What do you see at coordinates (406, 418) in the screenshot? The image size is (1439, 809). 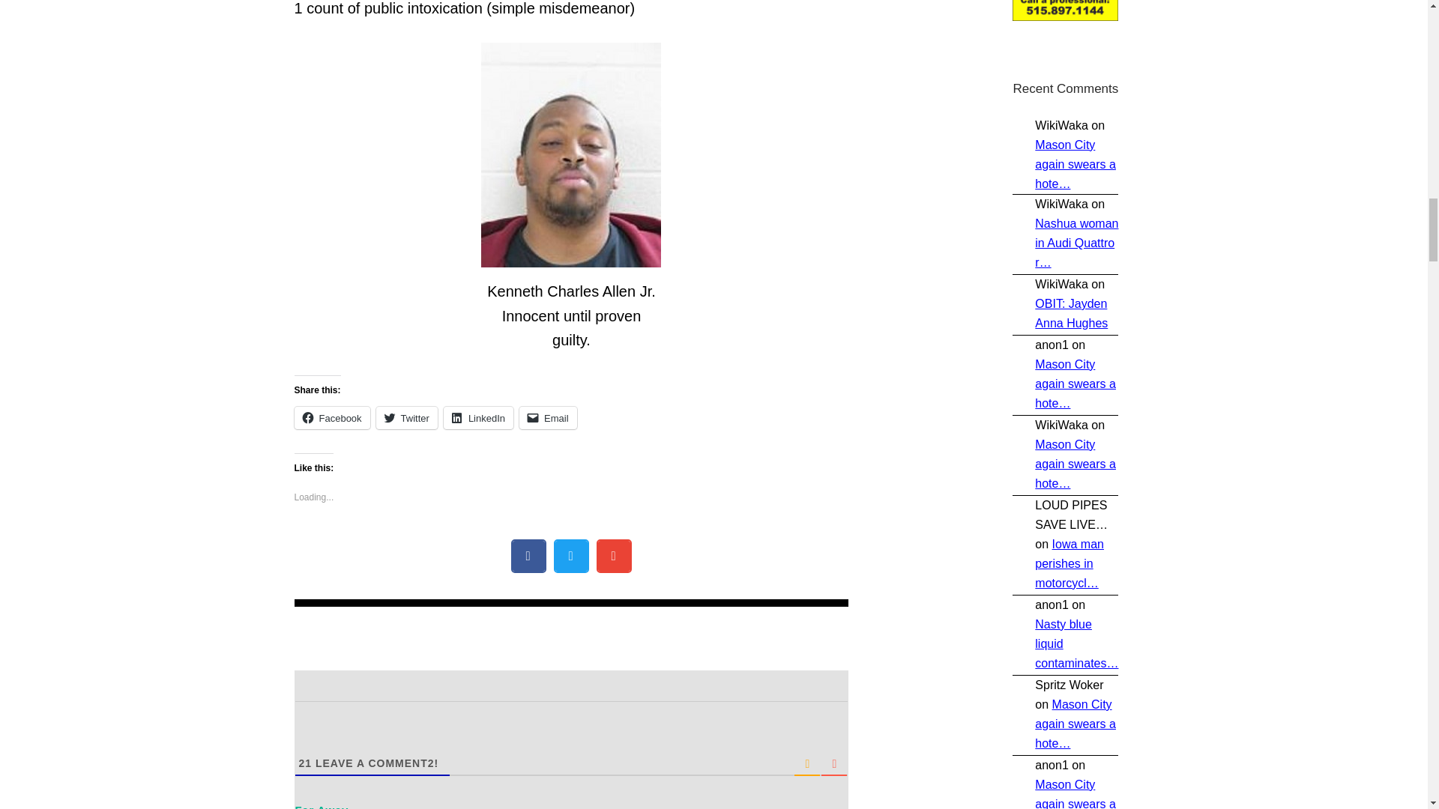 I see `Twitter` at bounding box center [406, 418].